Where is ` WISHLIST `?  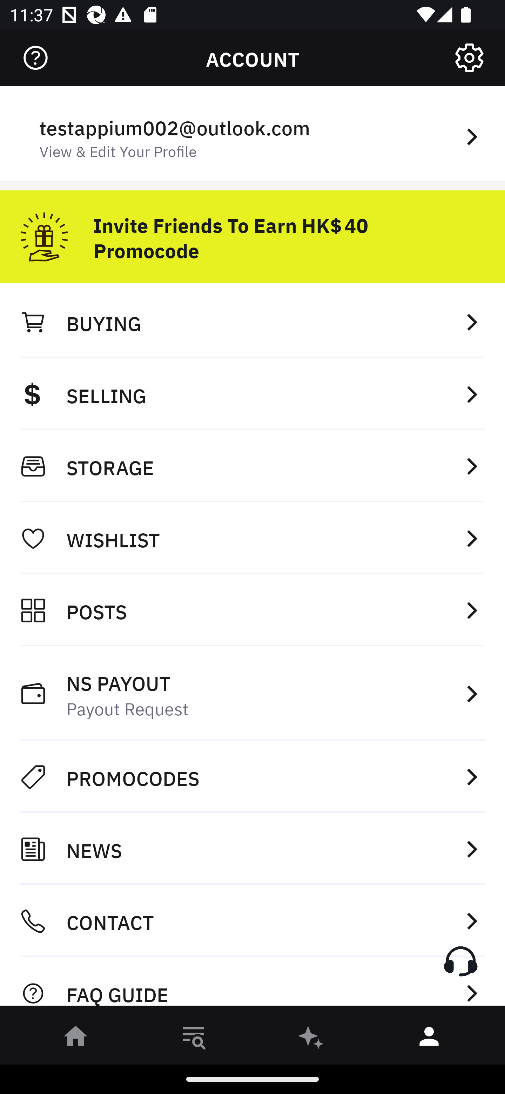  WISHLIST  is located at coordinates (252, 538).